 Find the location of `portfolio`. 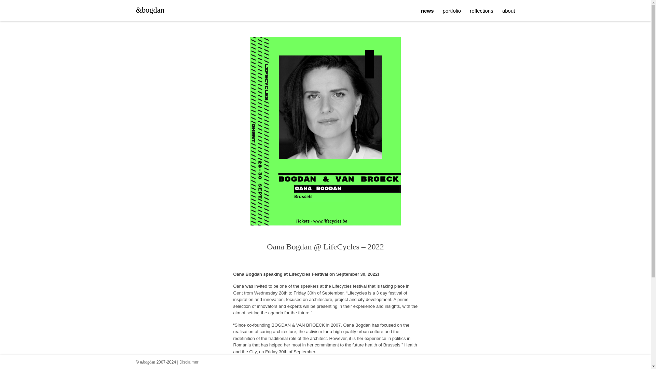

portfolio is located at coordinates (452, 10).